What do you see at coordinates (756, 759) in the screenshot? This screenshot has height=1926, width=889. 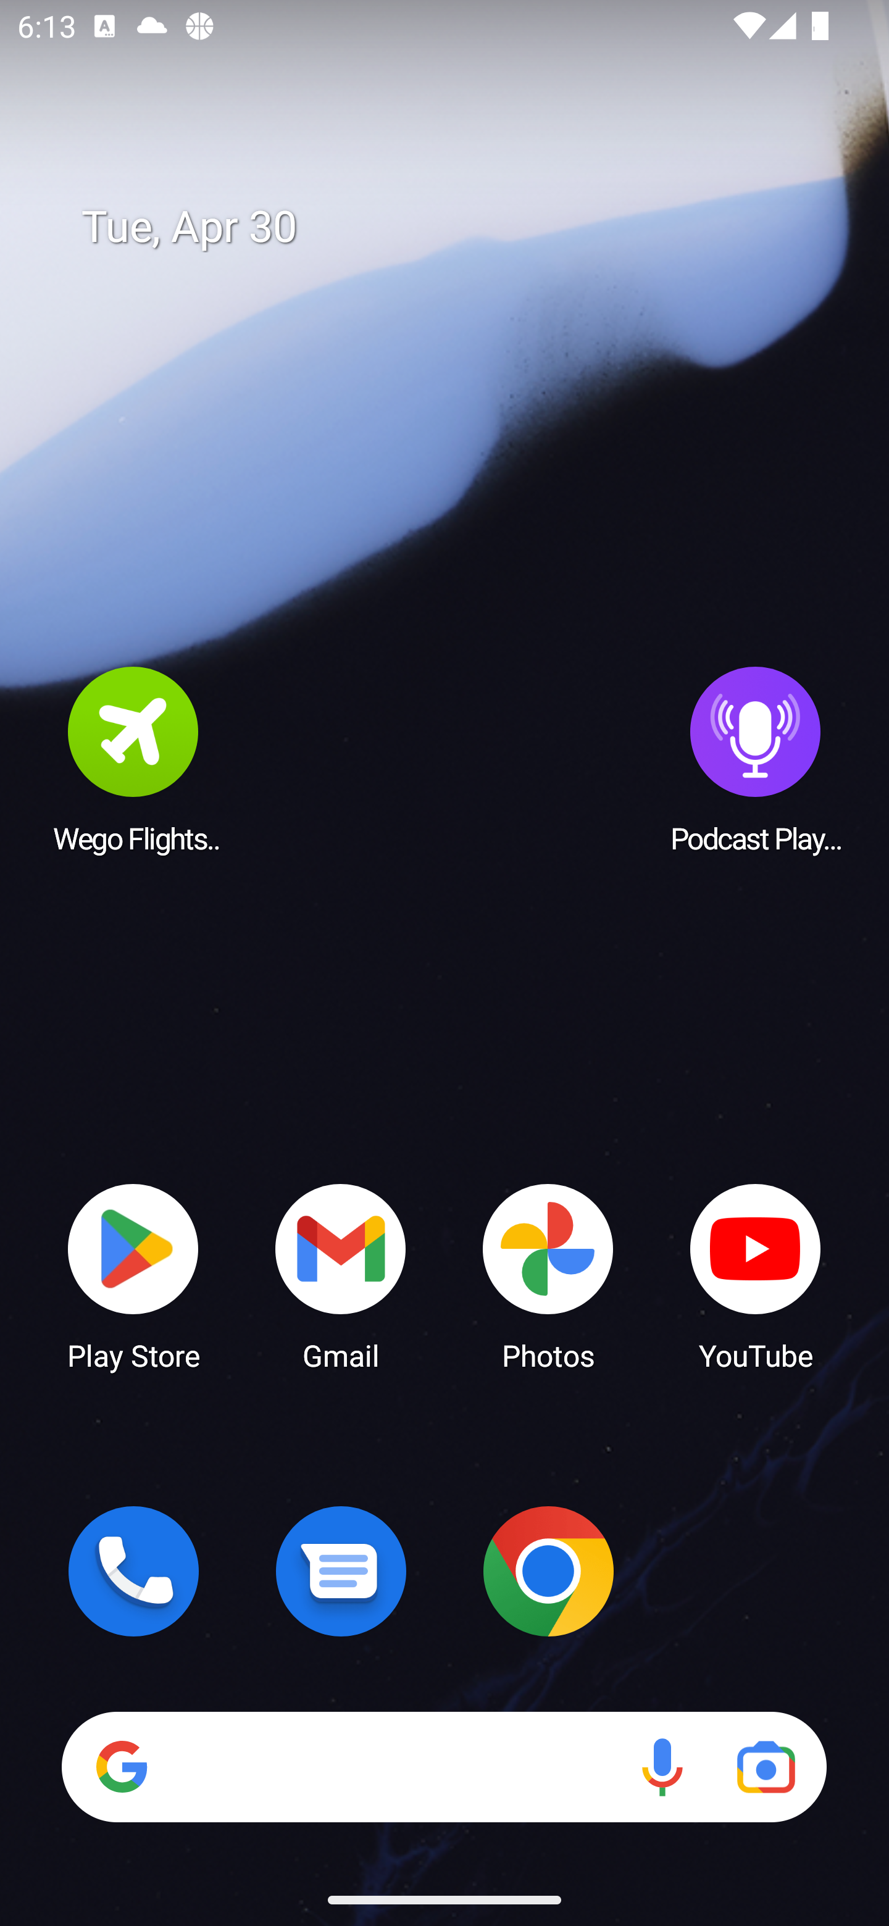 I see `Podcast Player` at bounding box center [756, 759].